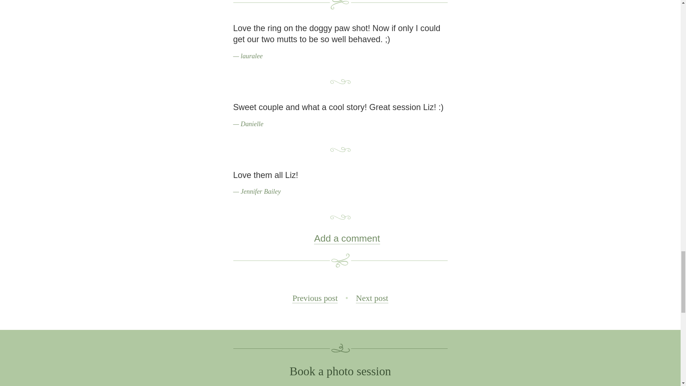 Image resolution: width=686 pixels, height=386 pixels. What do you see at coordinates (340, 238) in the screenshot?
I see `Add a comment` at bounding box center [340, 238].